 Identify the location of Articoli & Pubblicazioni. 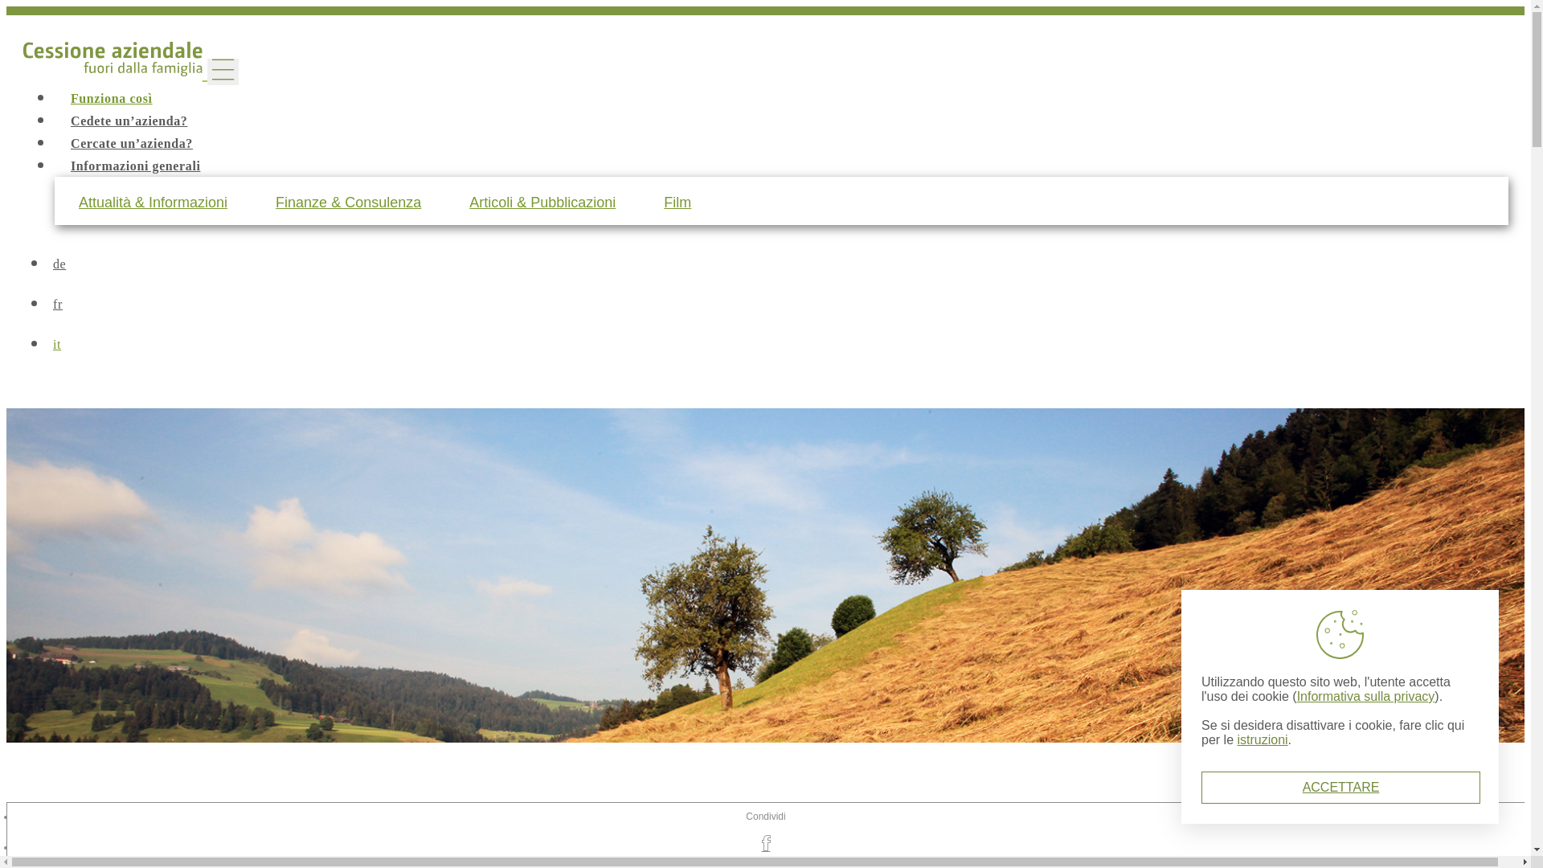
(542, 203).